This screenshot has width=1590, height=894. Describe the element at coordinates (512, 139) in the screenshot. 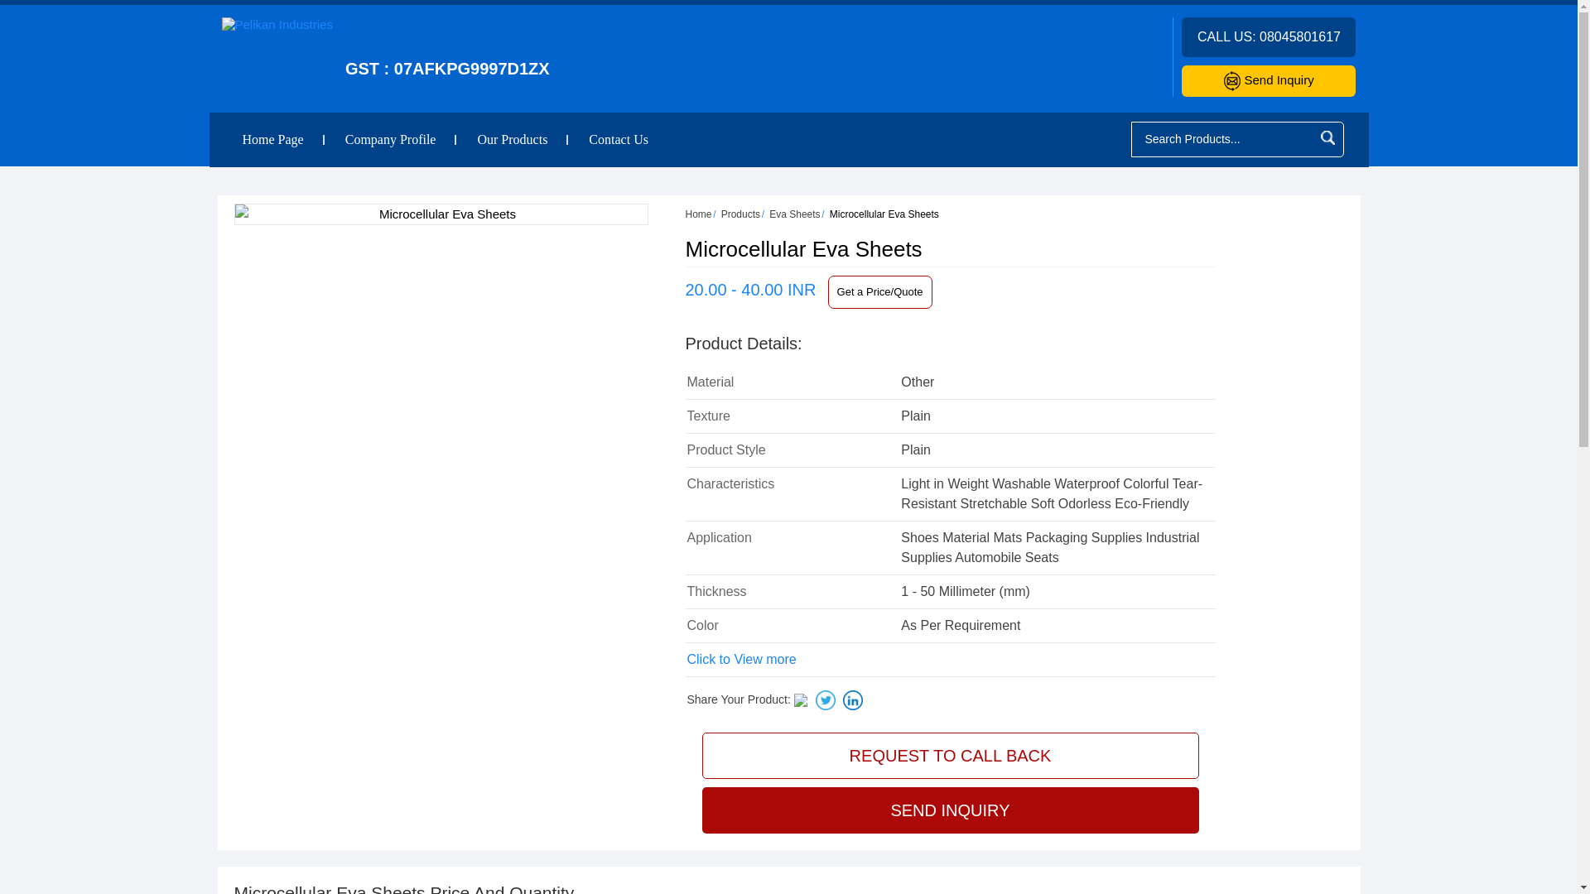

I see `Our Products` at that location.